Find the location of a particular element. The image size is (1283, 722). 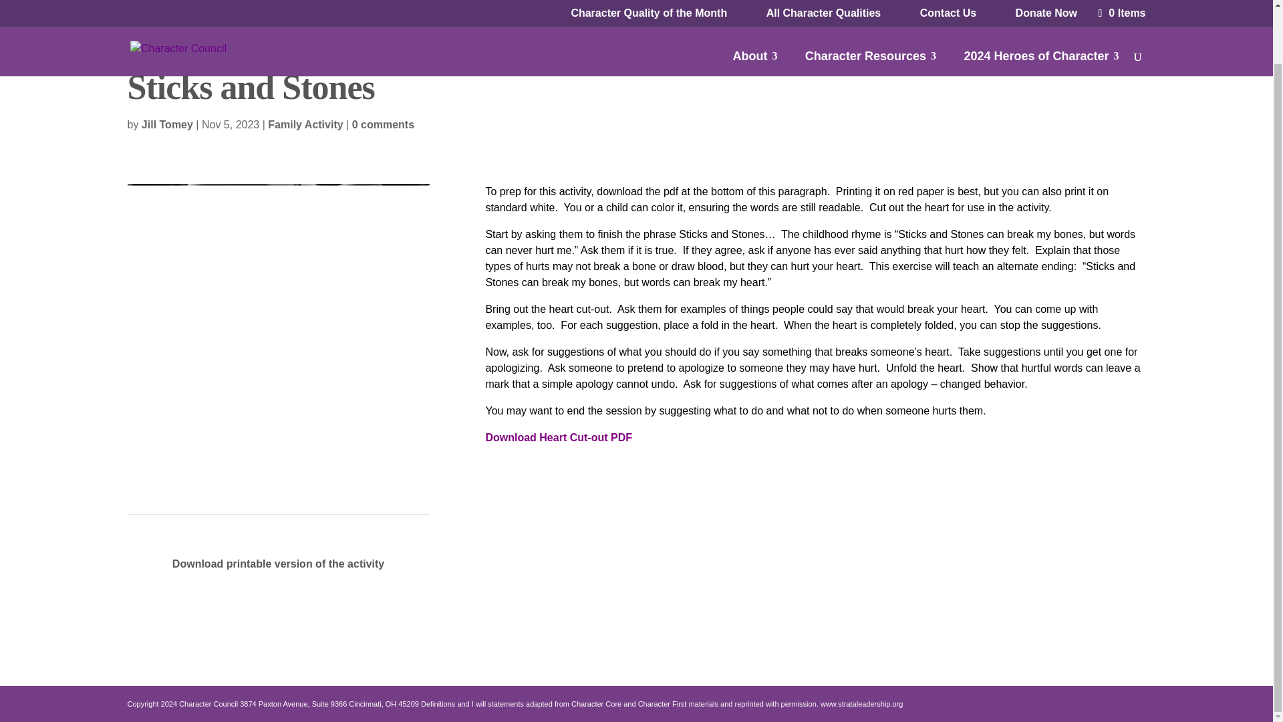

Posts by Jill Tomey is located at coordinates (167, 124).